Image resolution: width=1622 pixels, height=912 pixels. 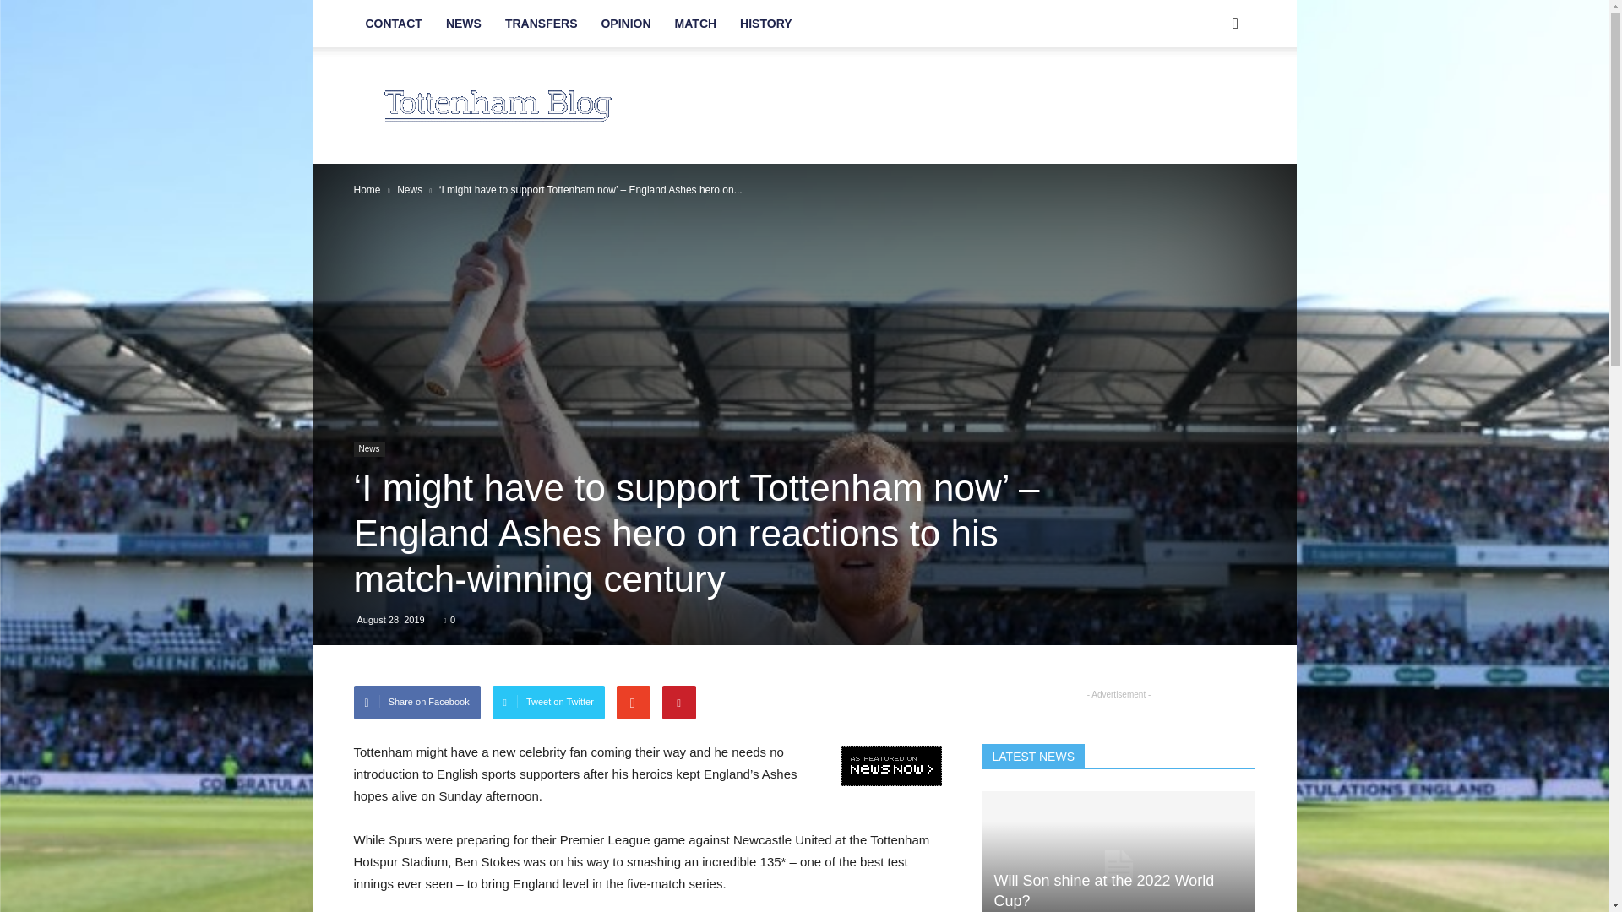 What do you see at coordinates (549, 703) in the screenshot?
I see `Tweet on Twitter` at bounding box center [549, 703].